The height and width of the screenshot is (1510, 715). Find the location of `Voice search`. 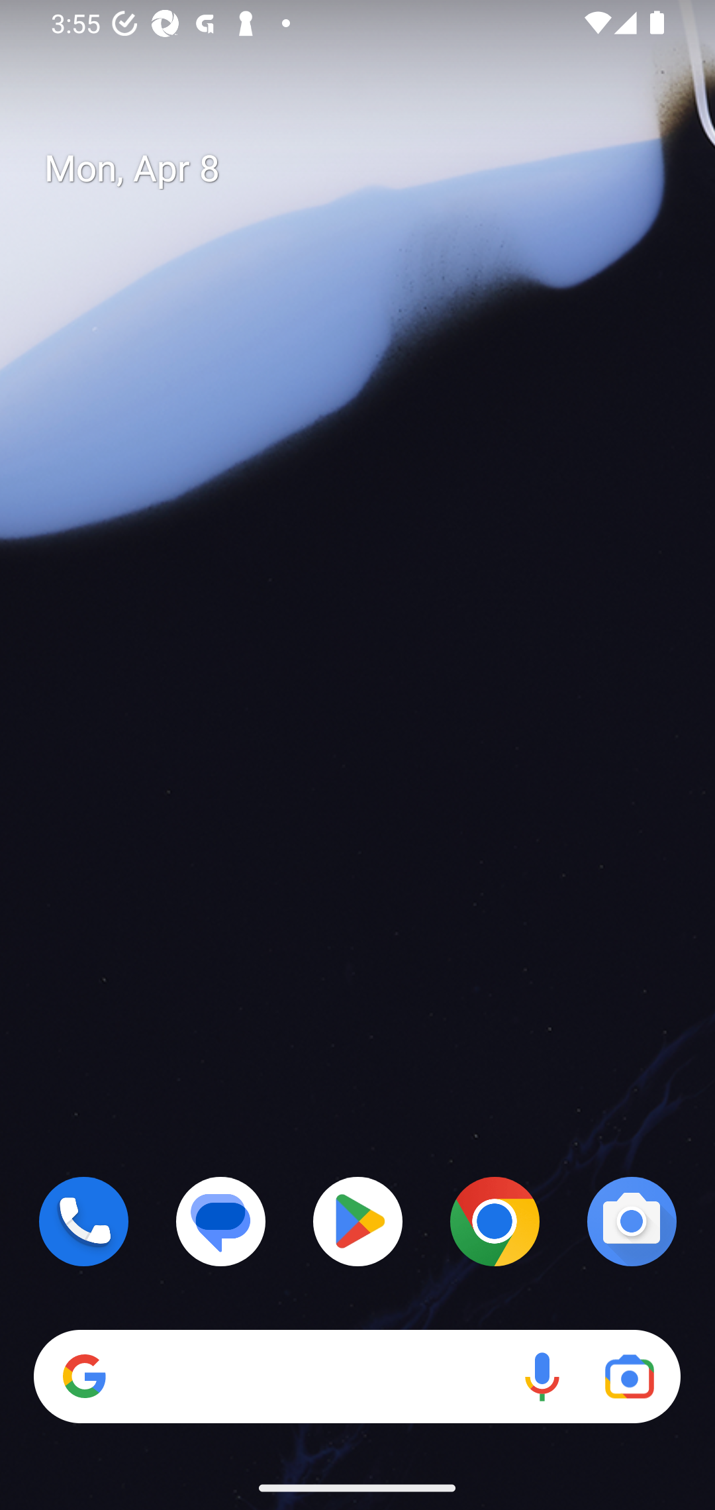

Voice search is located at coordinates (542, 1377).